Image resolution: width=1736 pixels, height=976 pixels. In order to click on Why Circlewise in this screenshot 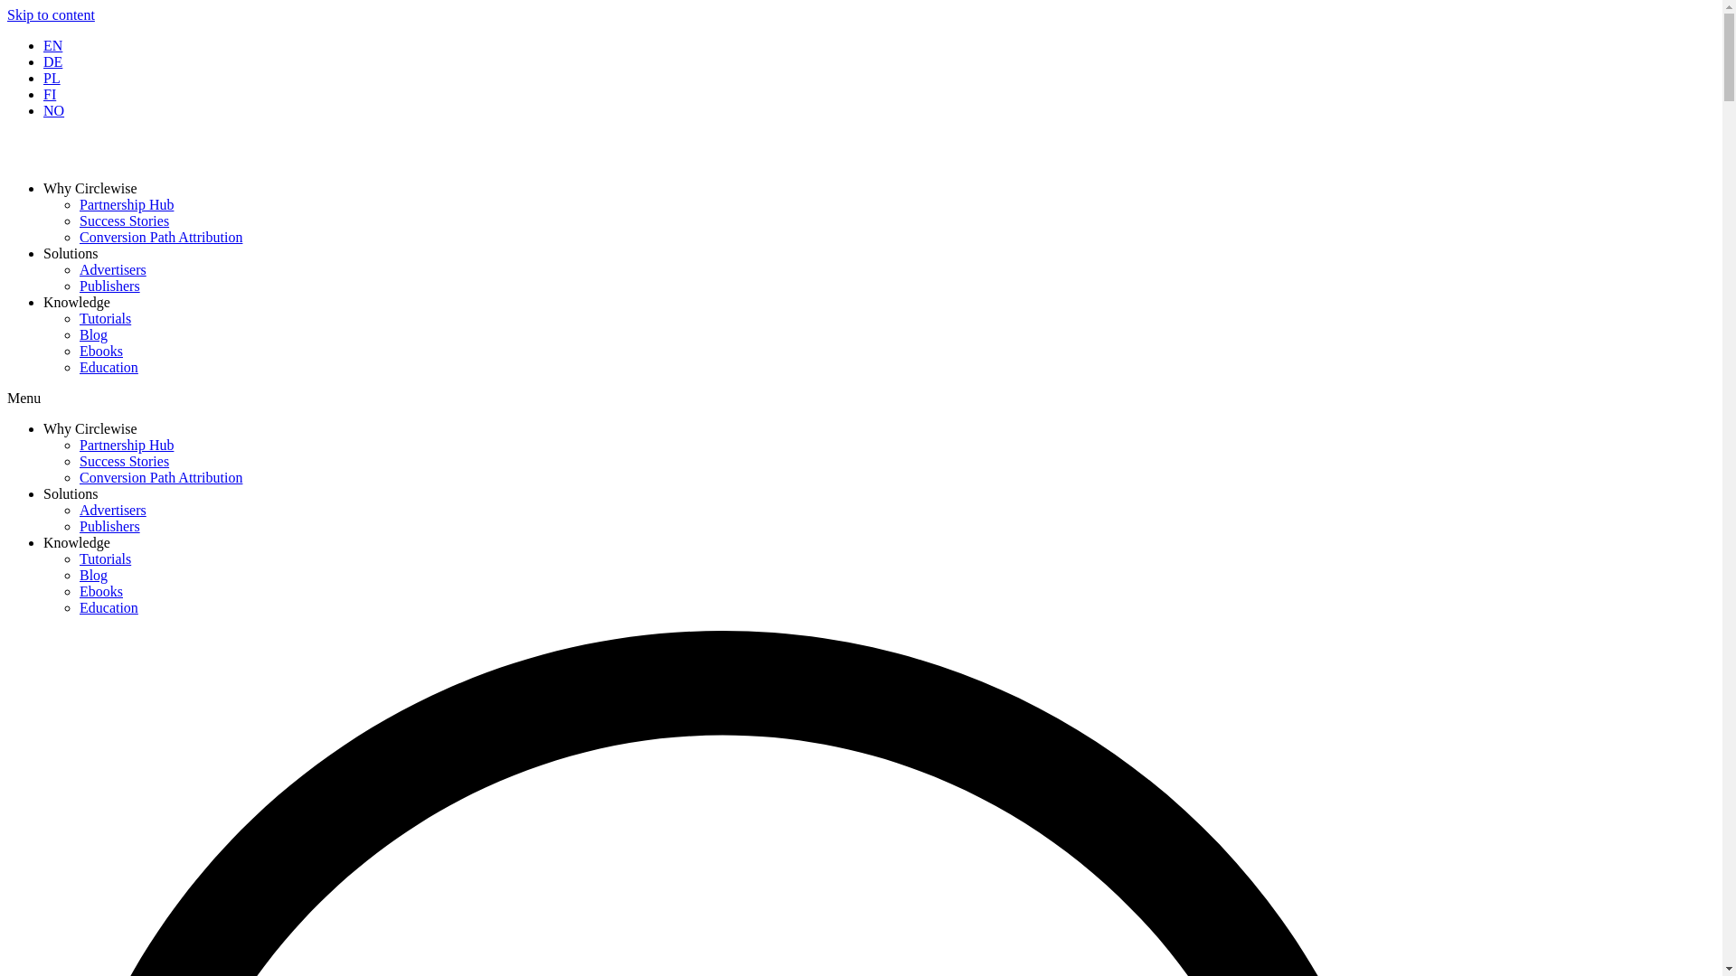, I will do `click(90, 188)`.